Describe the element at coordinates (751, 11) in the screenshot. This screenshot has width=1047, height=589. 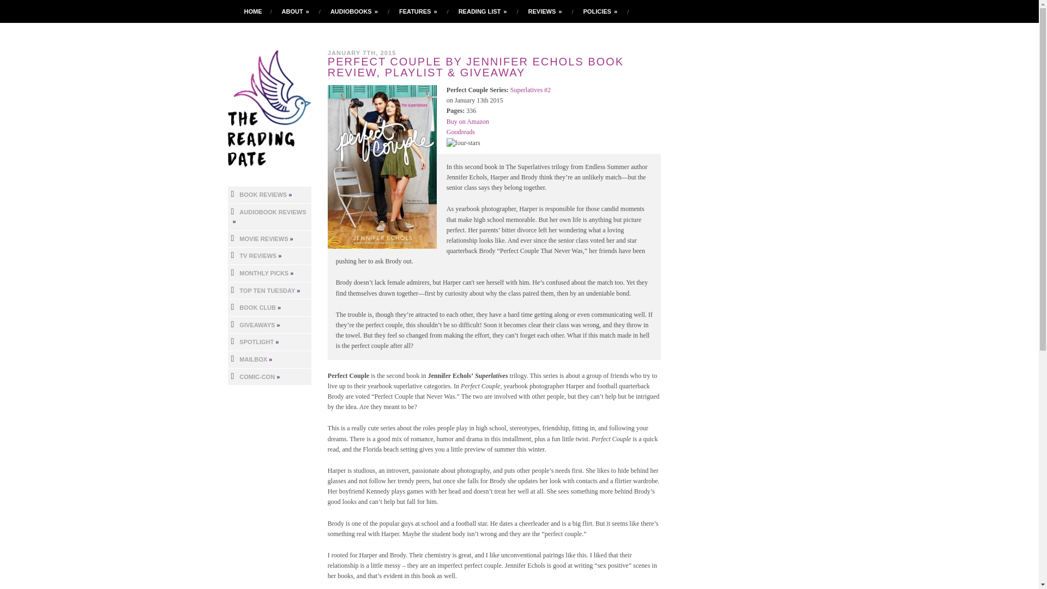
I see `Google Plus` at that location.